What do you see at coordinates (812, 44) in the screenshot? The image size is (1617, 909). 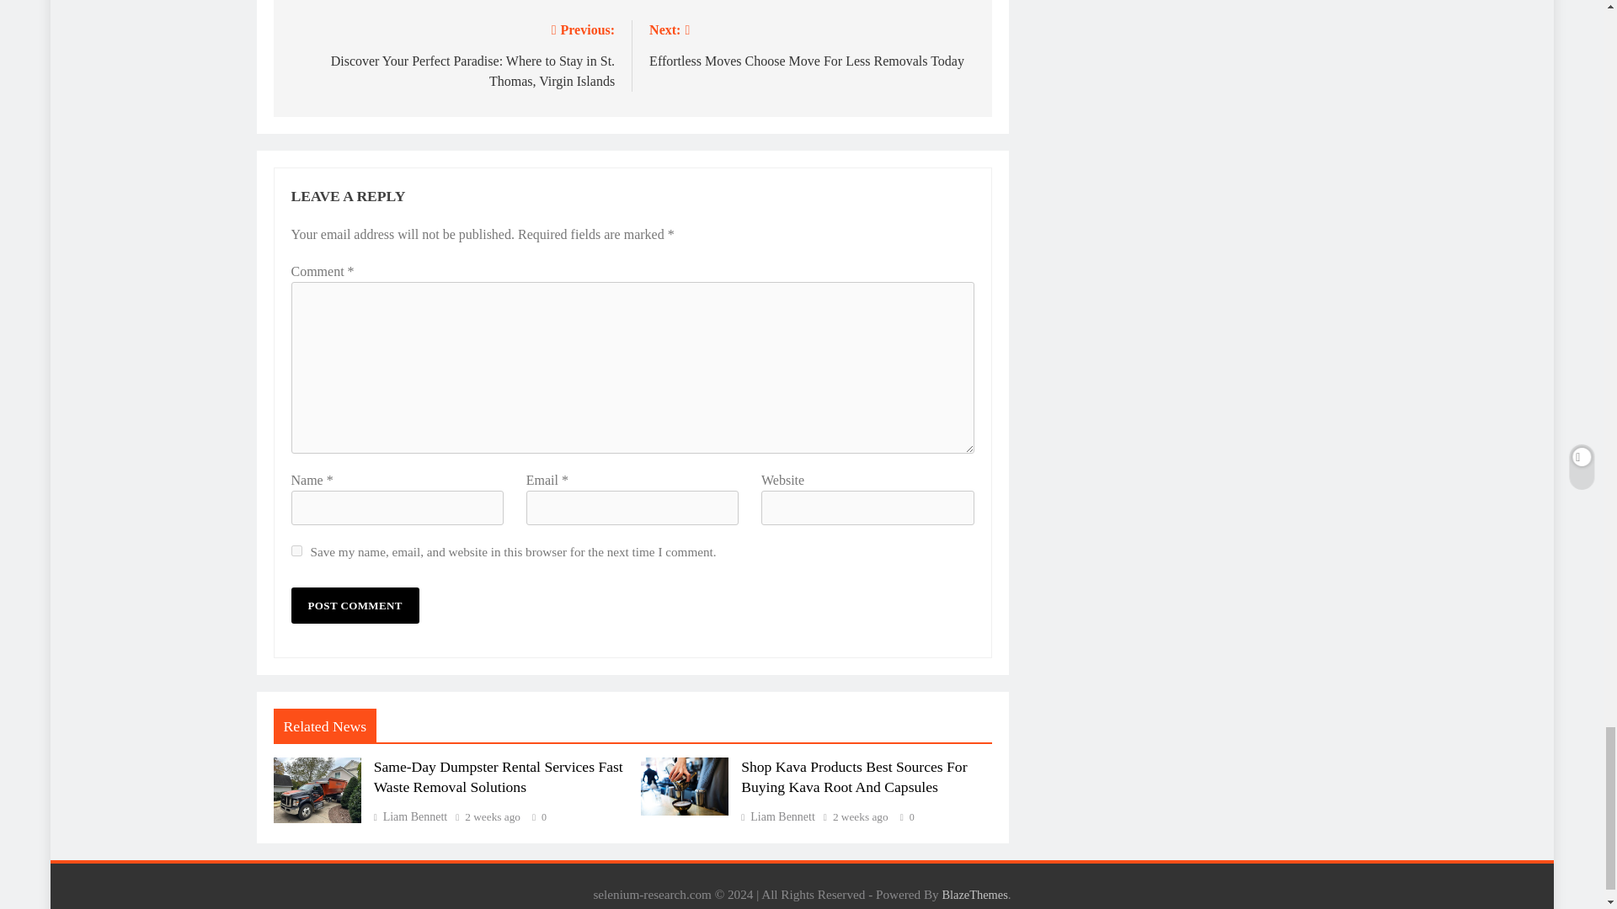 I see `Liam Bennett` at bounding box center [812, 44].